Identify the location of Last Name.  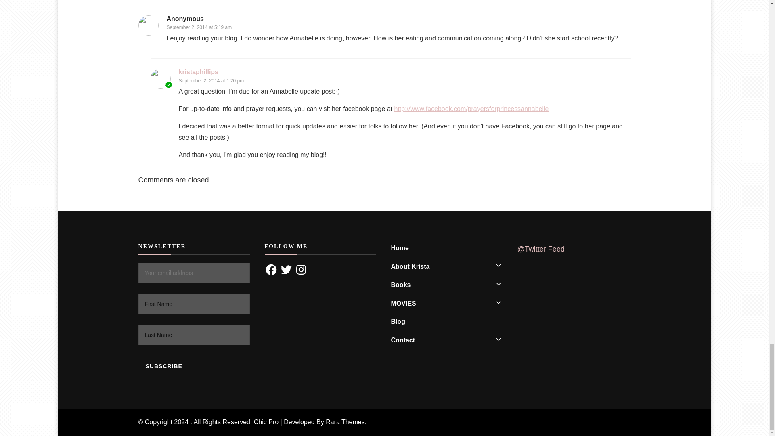
(194, 335).